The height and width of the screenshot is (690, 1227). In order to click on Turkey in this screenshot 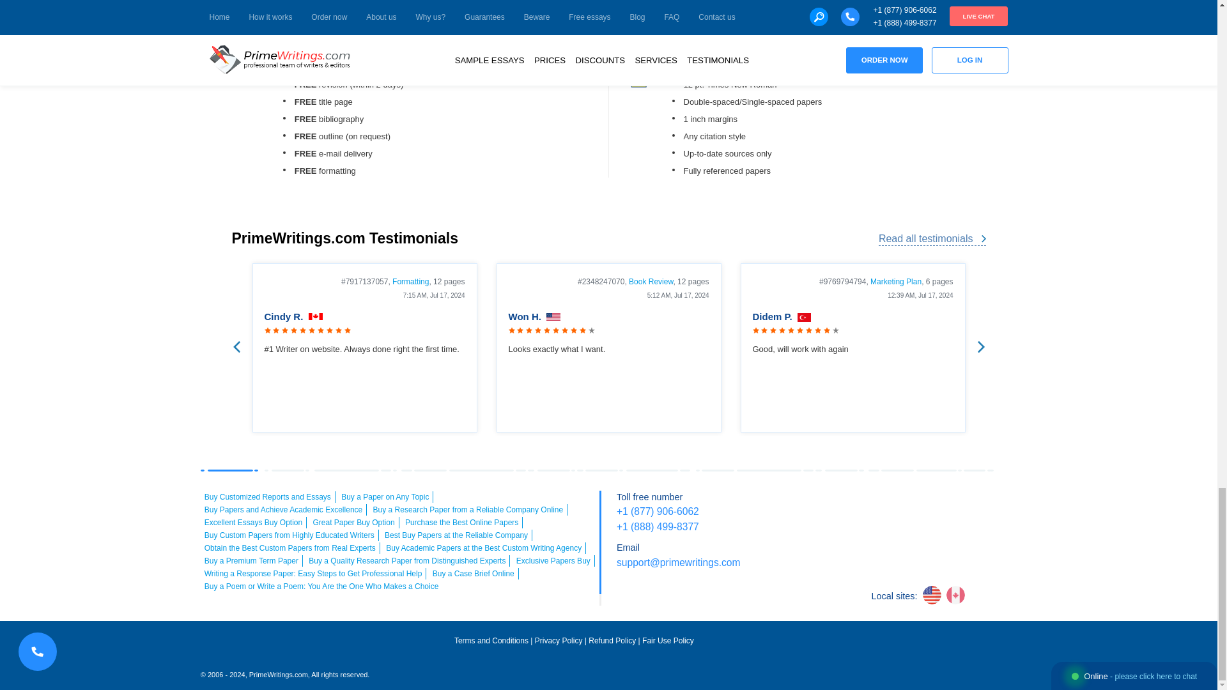, I will do `click(804, 318)`.